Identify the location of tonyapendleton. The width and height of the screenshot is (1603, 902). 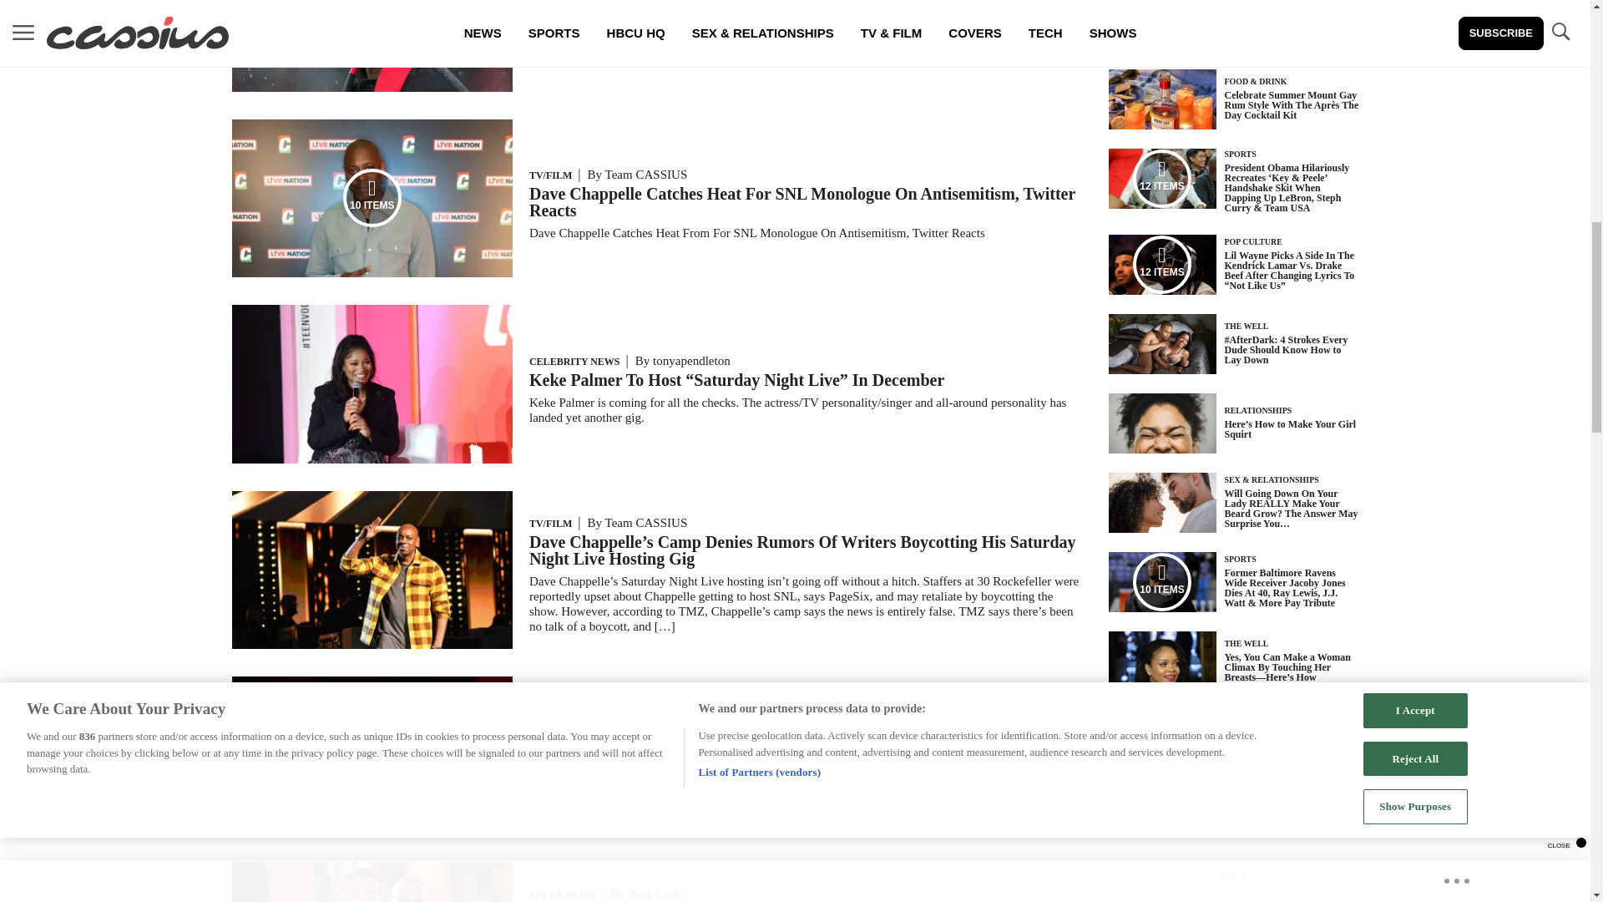
(691, 361).